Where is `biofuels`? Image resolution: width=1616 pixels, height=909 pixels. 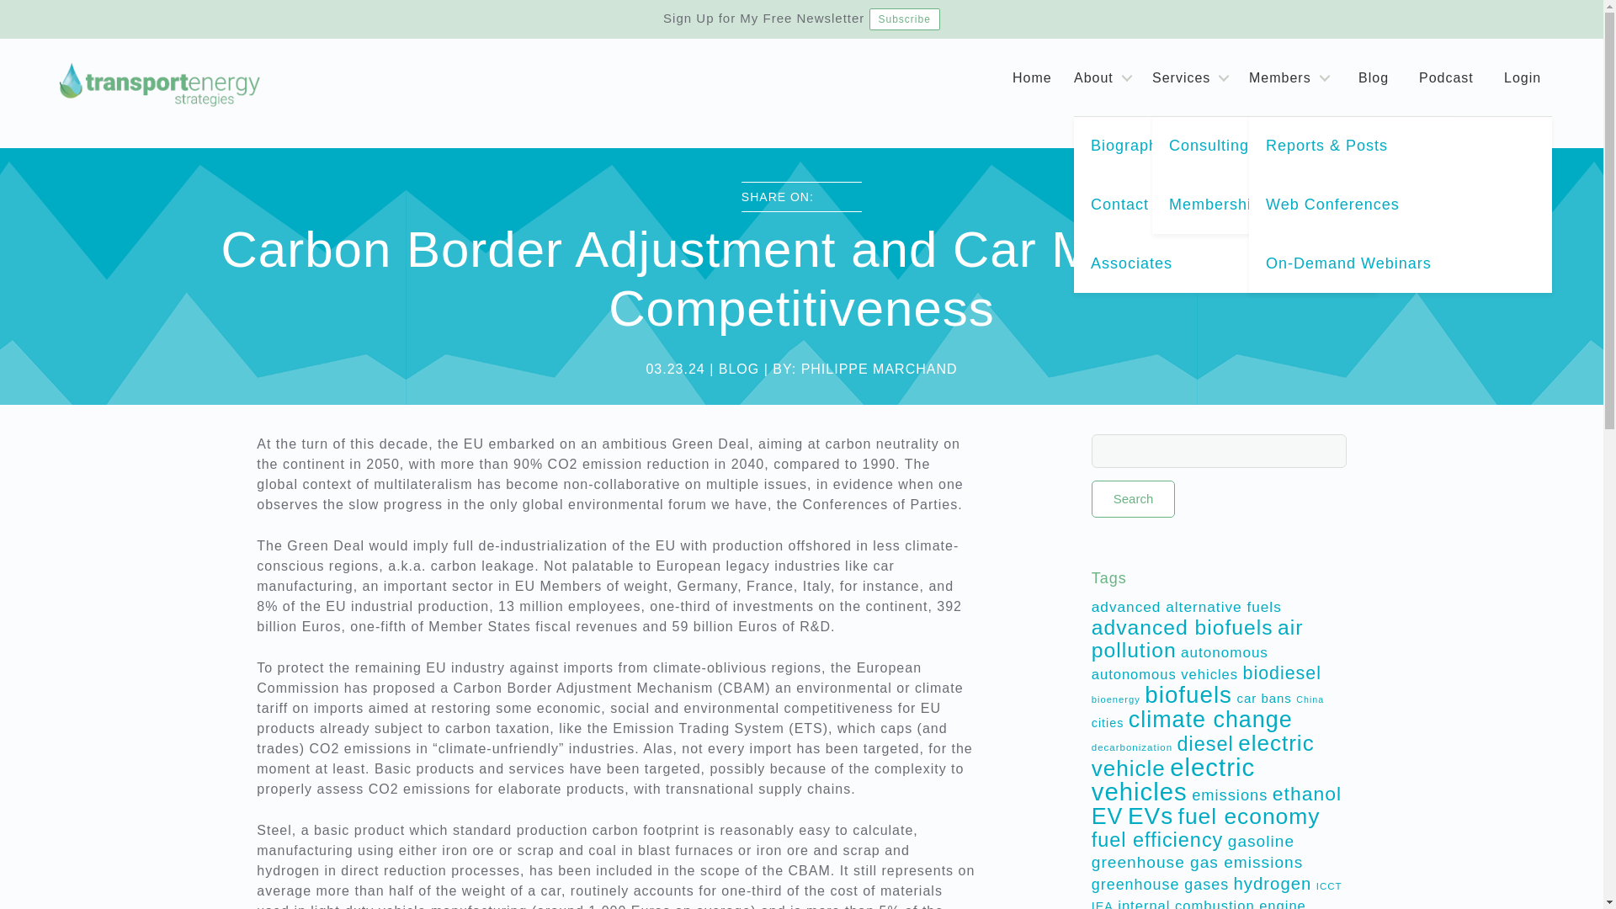
biofuels is located at coordinates (1188, 695).